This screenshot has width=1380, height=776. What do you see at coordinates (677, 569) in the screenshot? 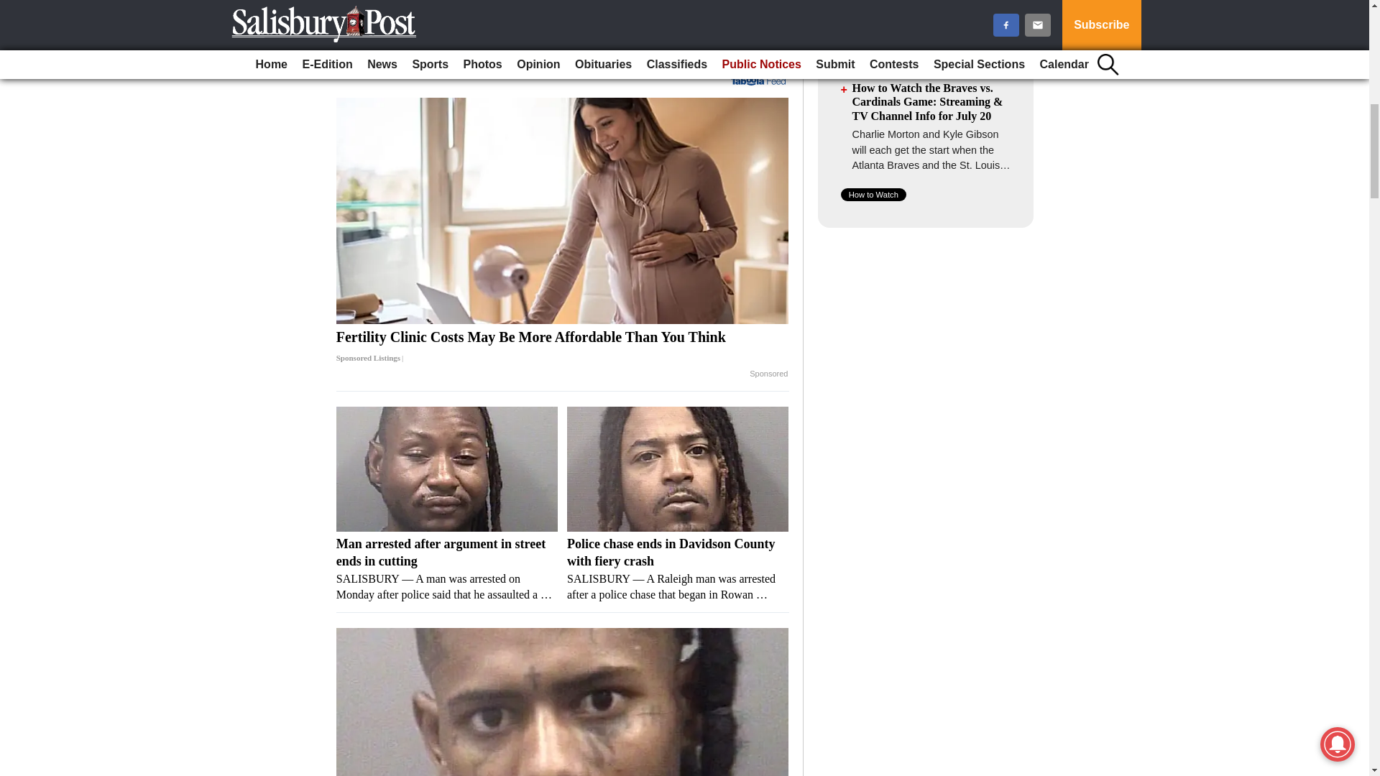
I see `Police chase ends in Davidson County with fiery crash` at bounding box center [677, 569].